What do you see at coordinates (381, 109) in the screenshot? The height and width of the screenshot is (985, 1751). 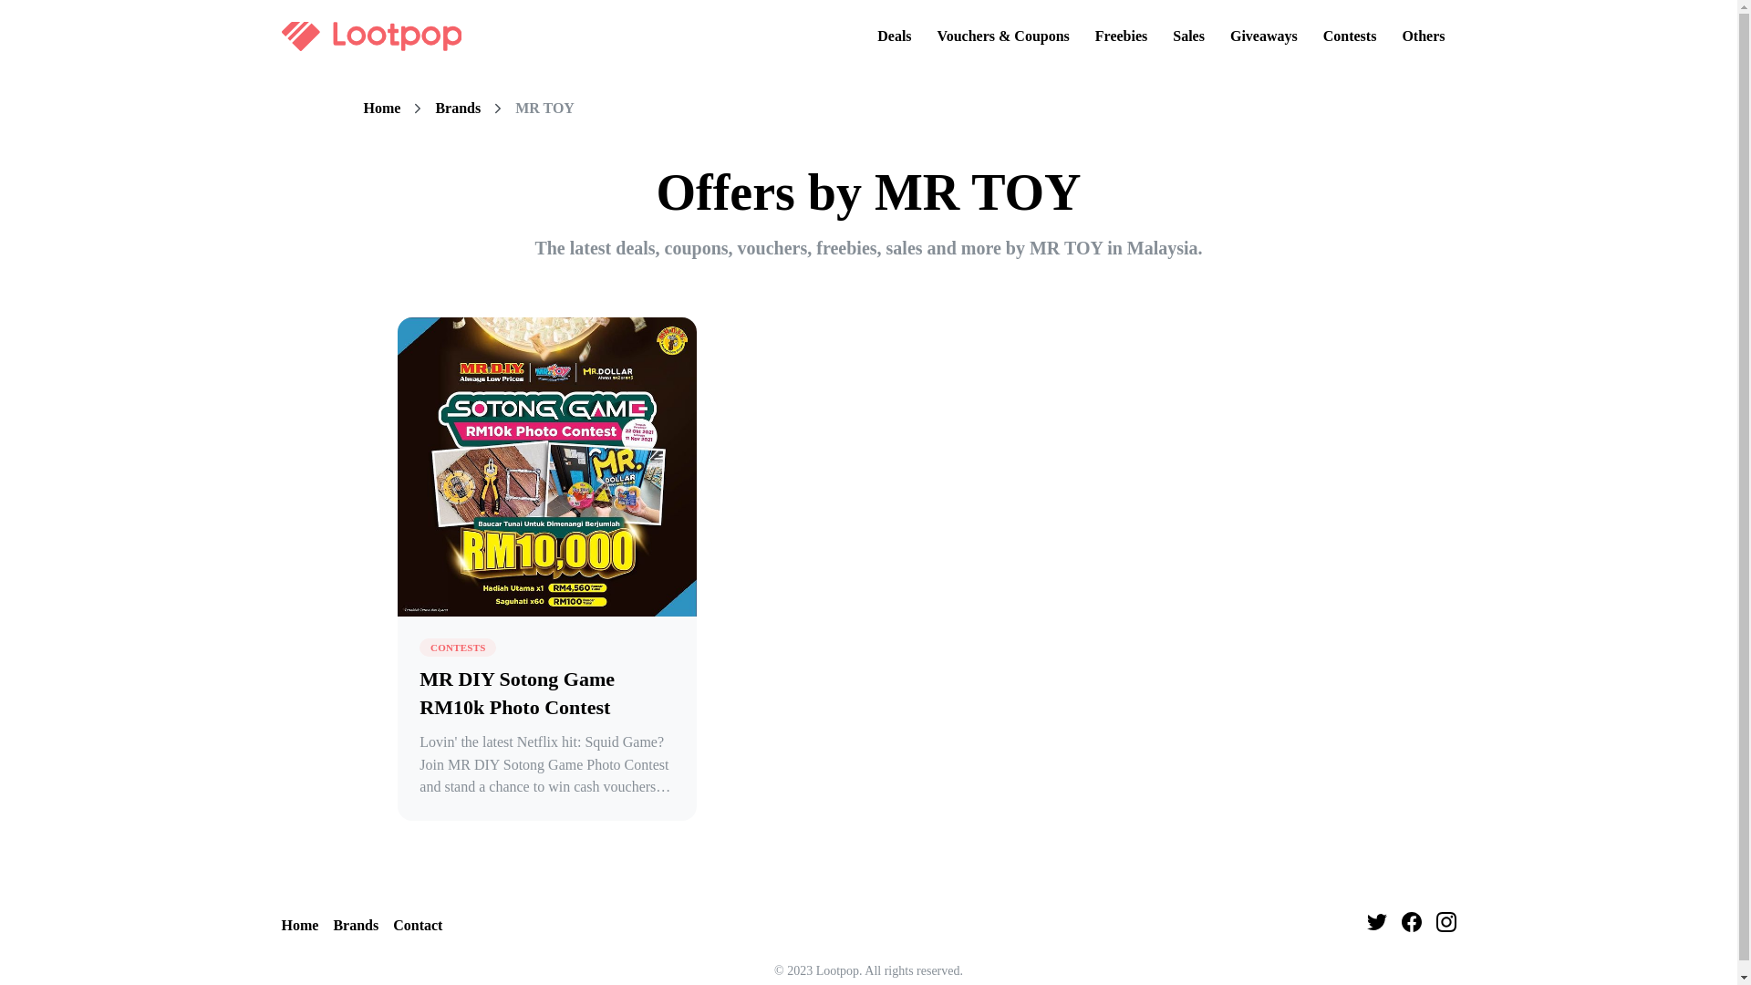 I see `Home` at bounding box center [381, 109].